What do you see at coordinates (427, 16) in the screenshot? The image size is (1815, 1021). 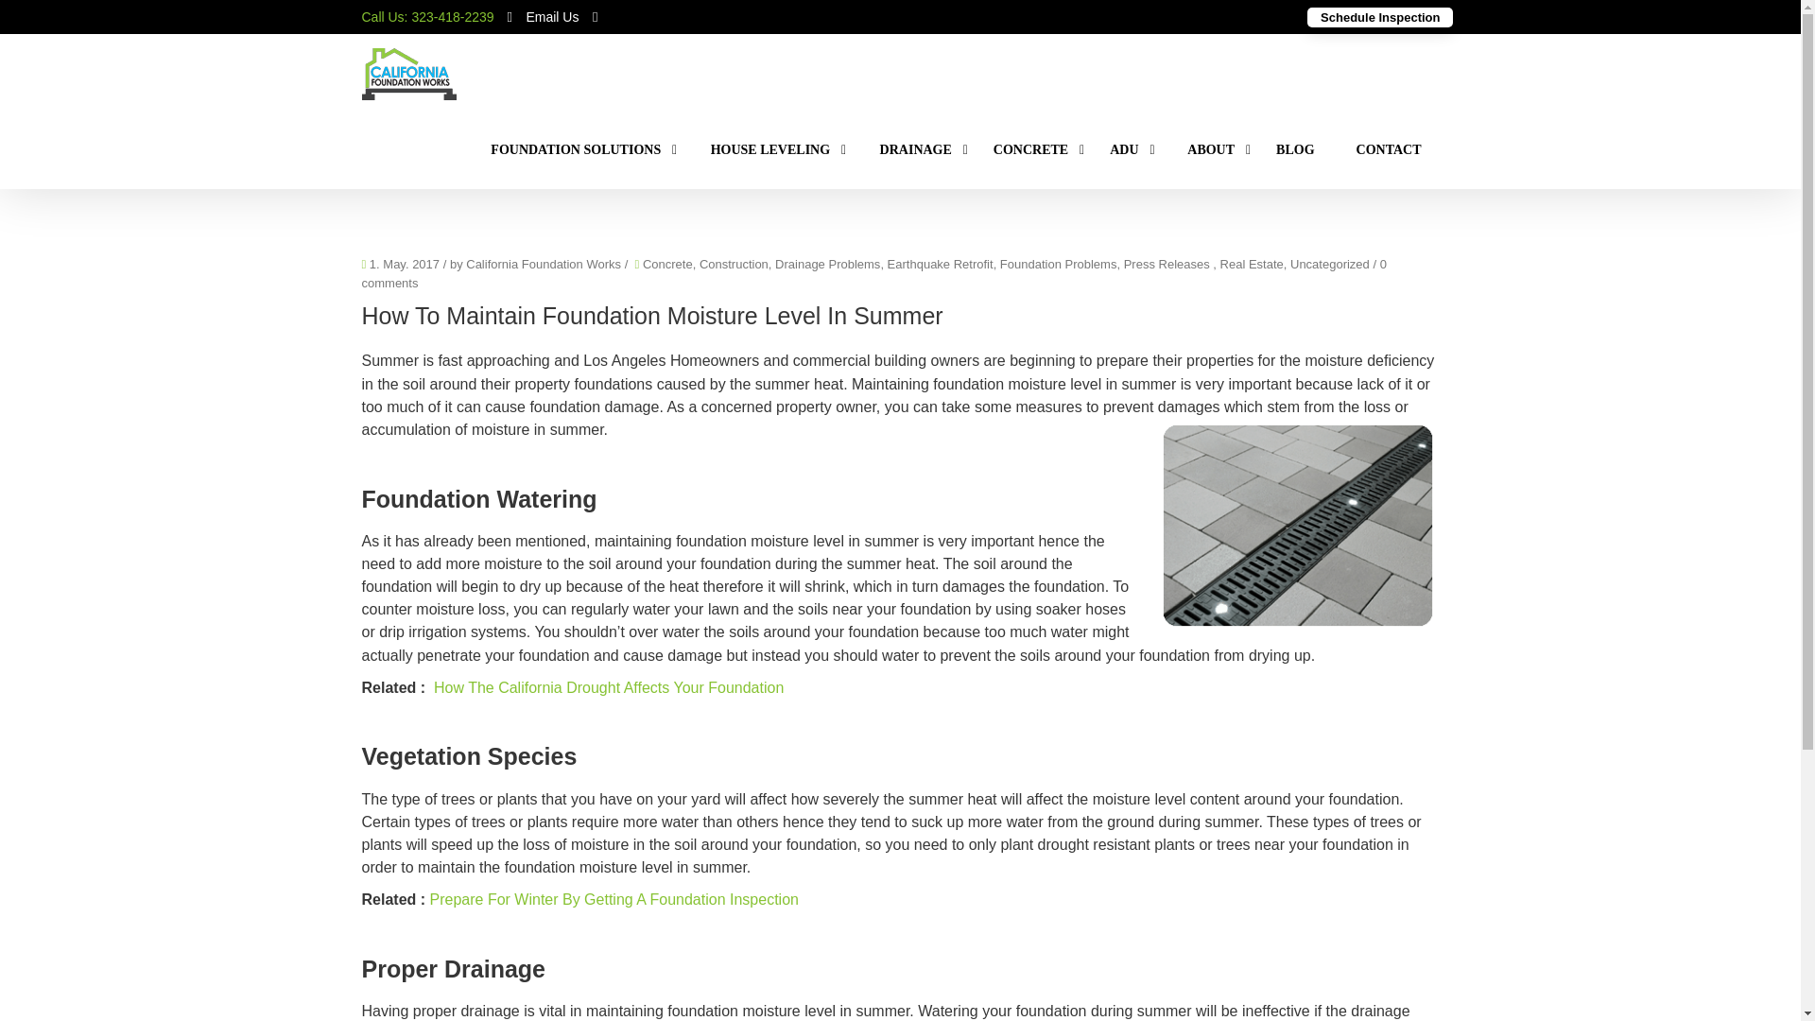 I see `Call Us: 323-418-2239` at bounding box center [427, 16].